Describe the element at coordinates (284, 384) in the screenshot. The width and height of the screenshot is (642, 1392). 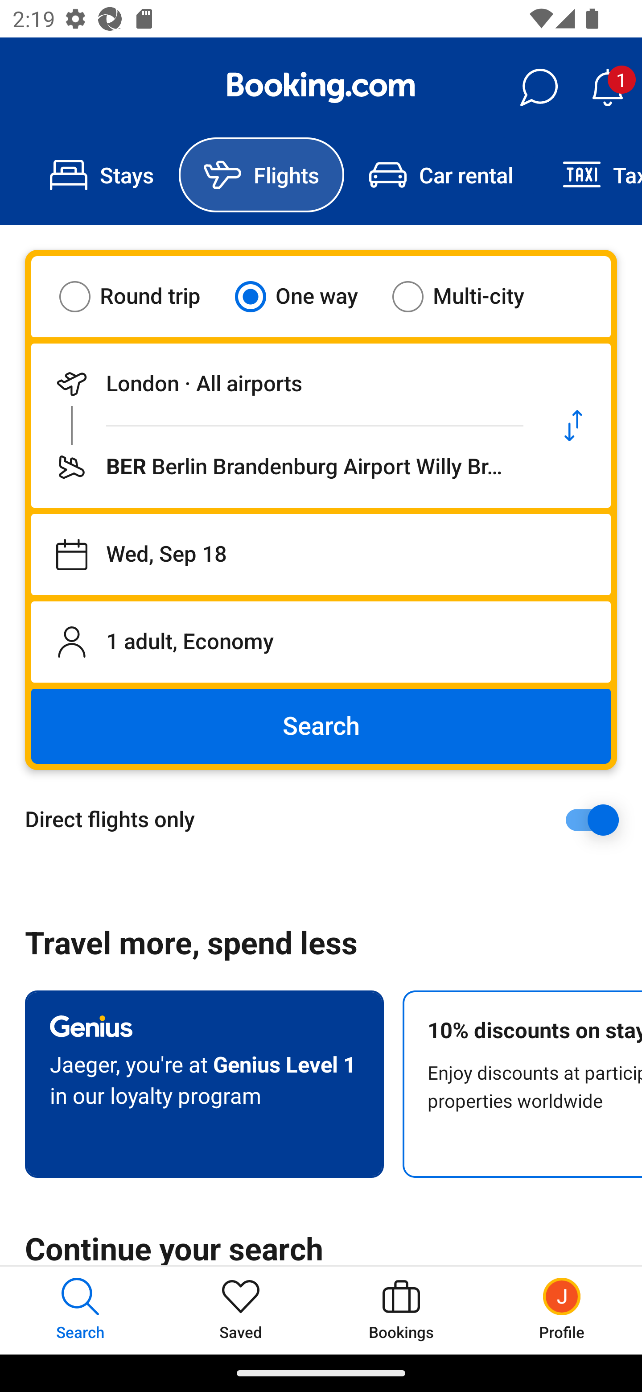
I see `Departing from London · All airports` at that location.